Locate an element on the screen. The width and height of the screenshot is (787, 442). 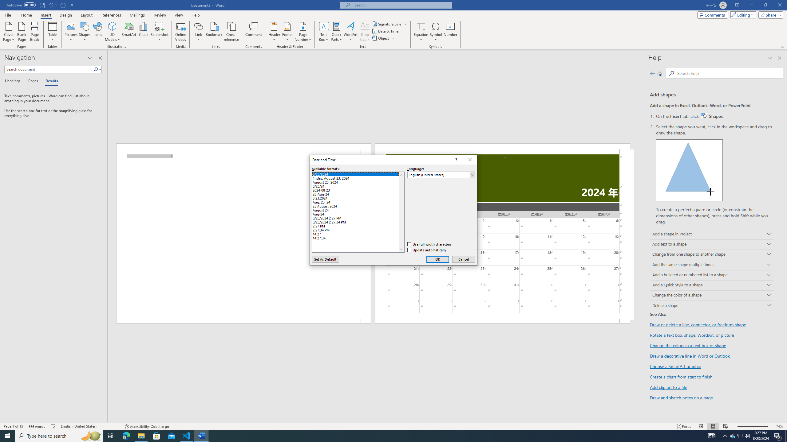
Equation is located at coordinates (421, 26).